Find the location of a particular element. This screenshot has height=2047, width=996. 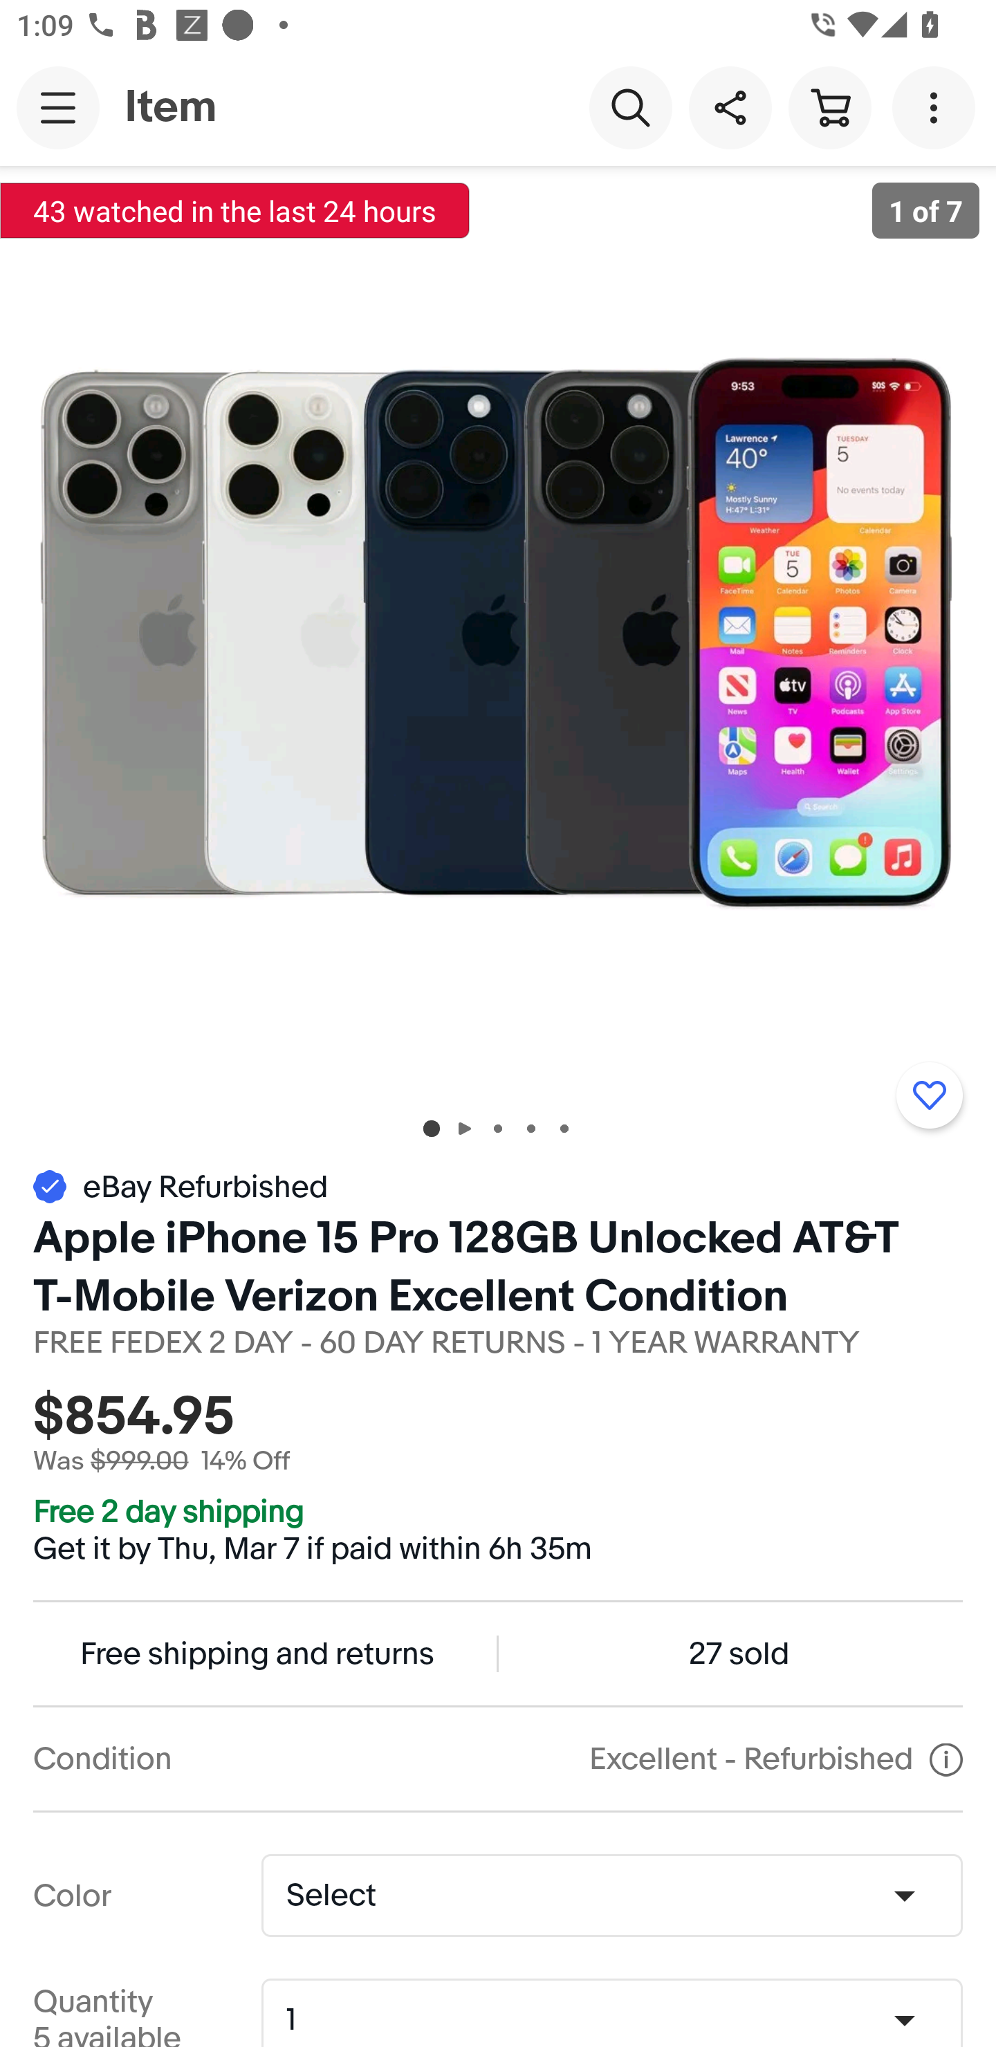

Item image 1 of 7 is located at coordinates (498, 630).